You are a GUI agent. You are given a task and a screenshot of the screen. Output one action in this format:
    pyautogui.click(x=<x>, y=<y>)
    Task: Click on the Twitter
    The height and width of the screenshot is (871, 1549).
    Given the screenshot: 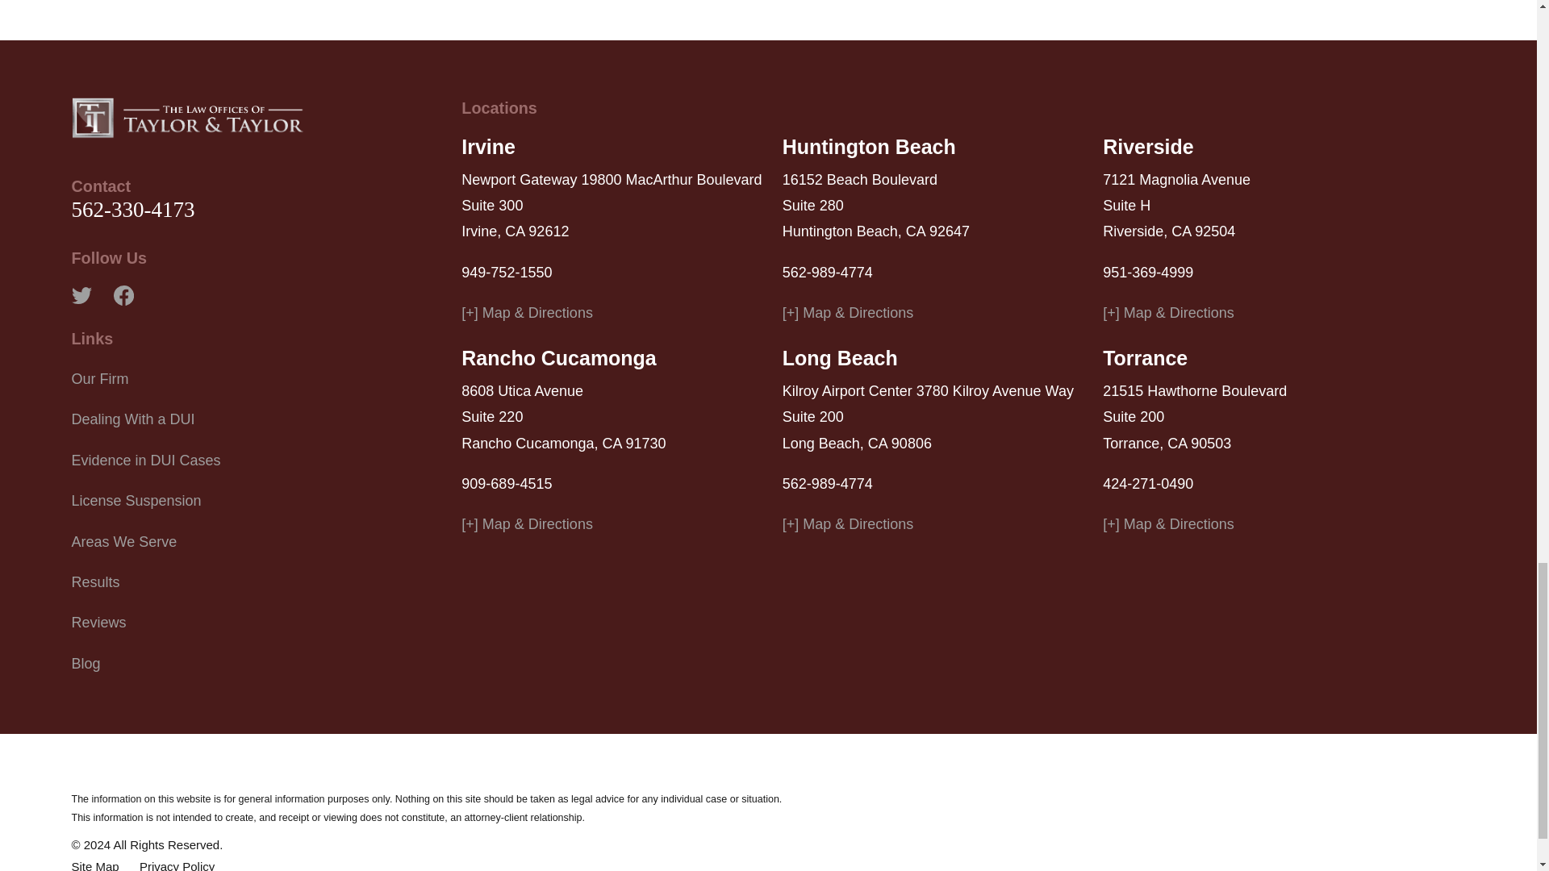 What is the action you would take?
    pyautogui.click(x=81, y=295)
    